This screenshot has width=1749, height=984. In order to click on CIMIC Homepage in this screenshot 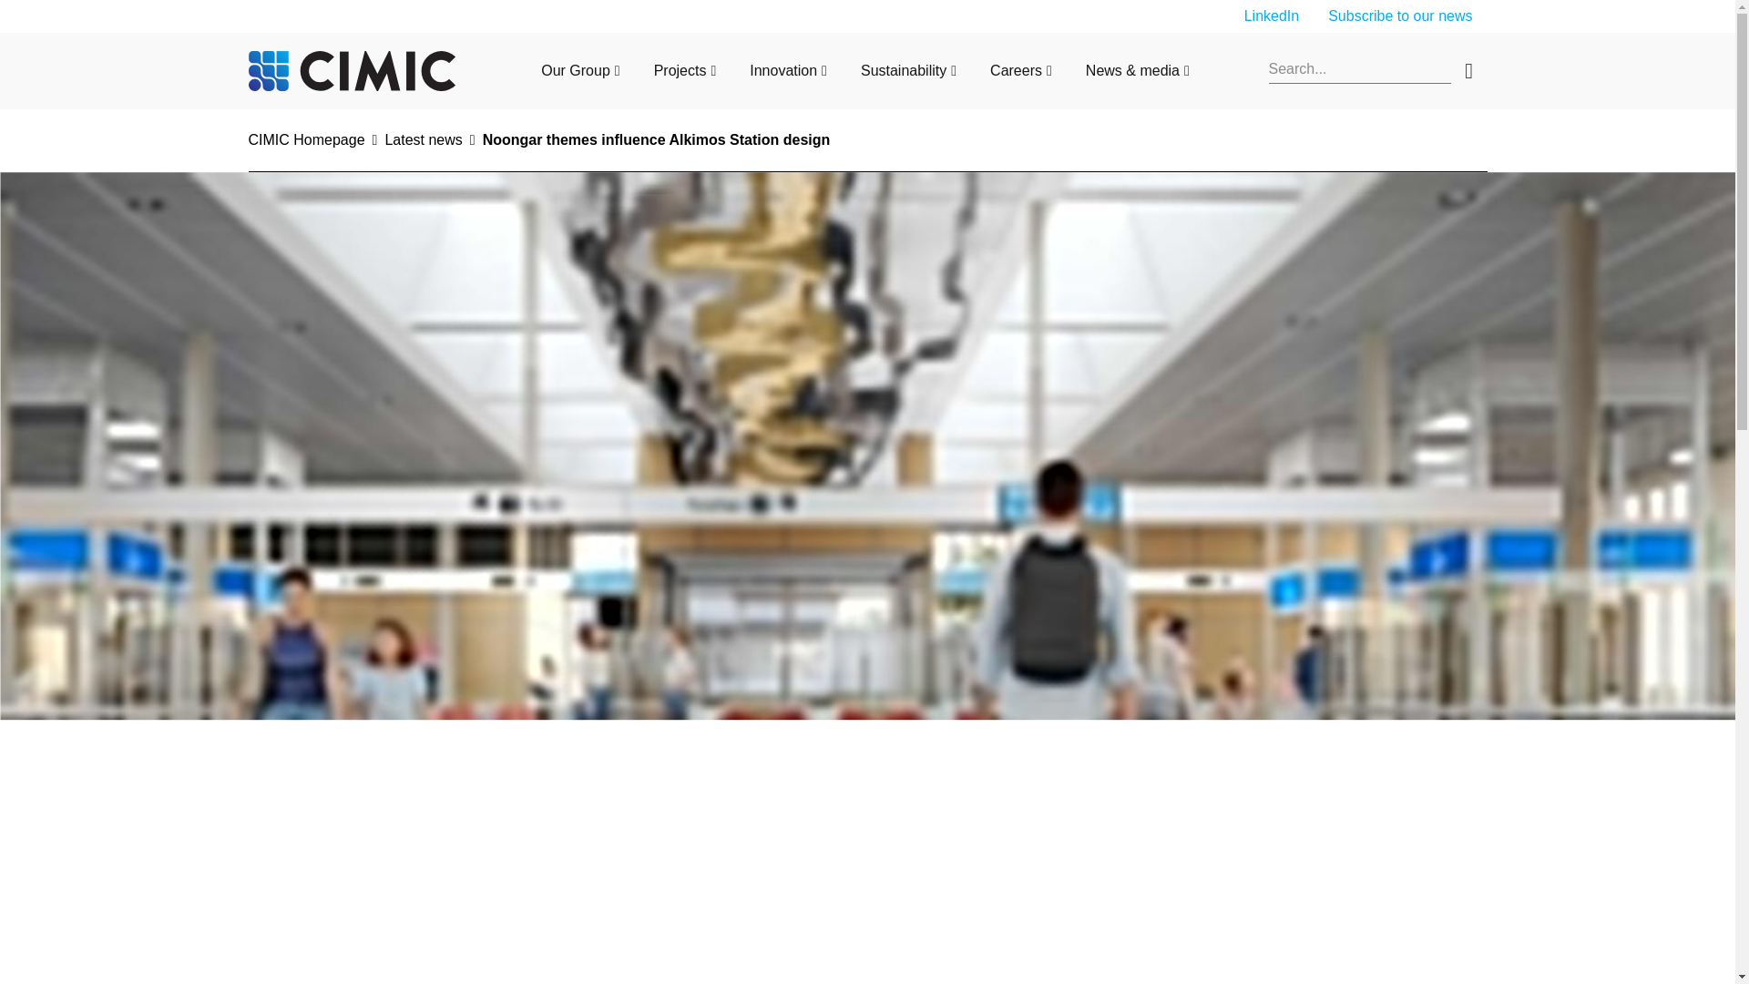, I will do `click(306, 140)`.